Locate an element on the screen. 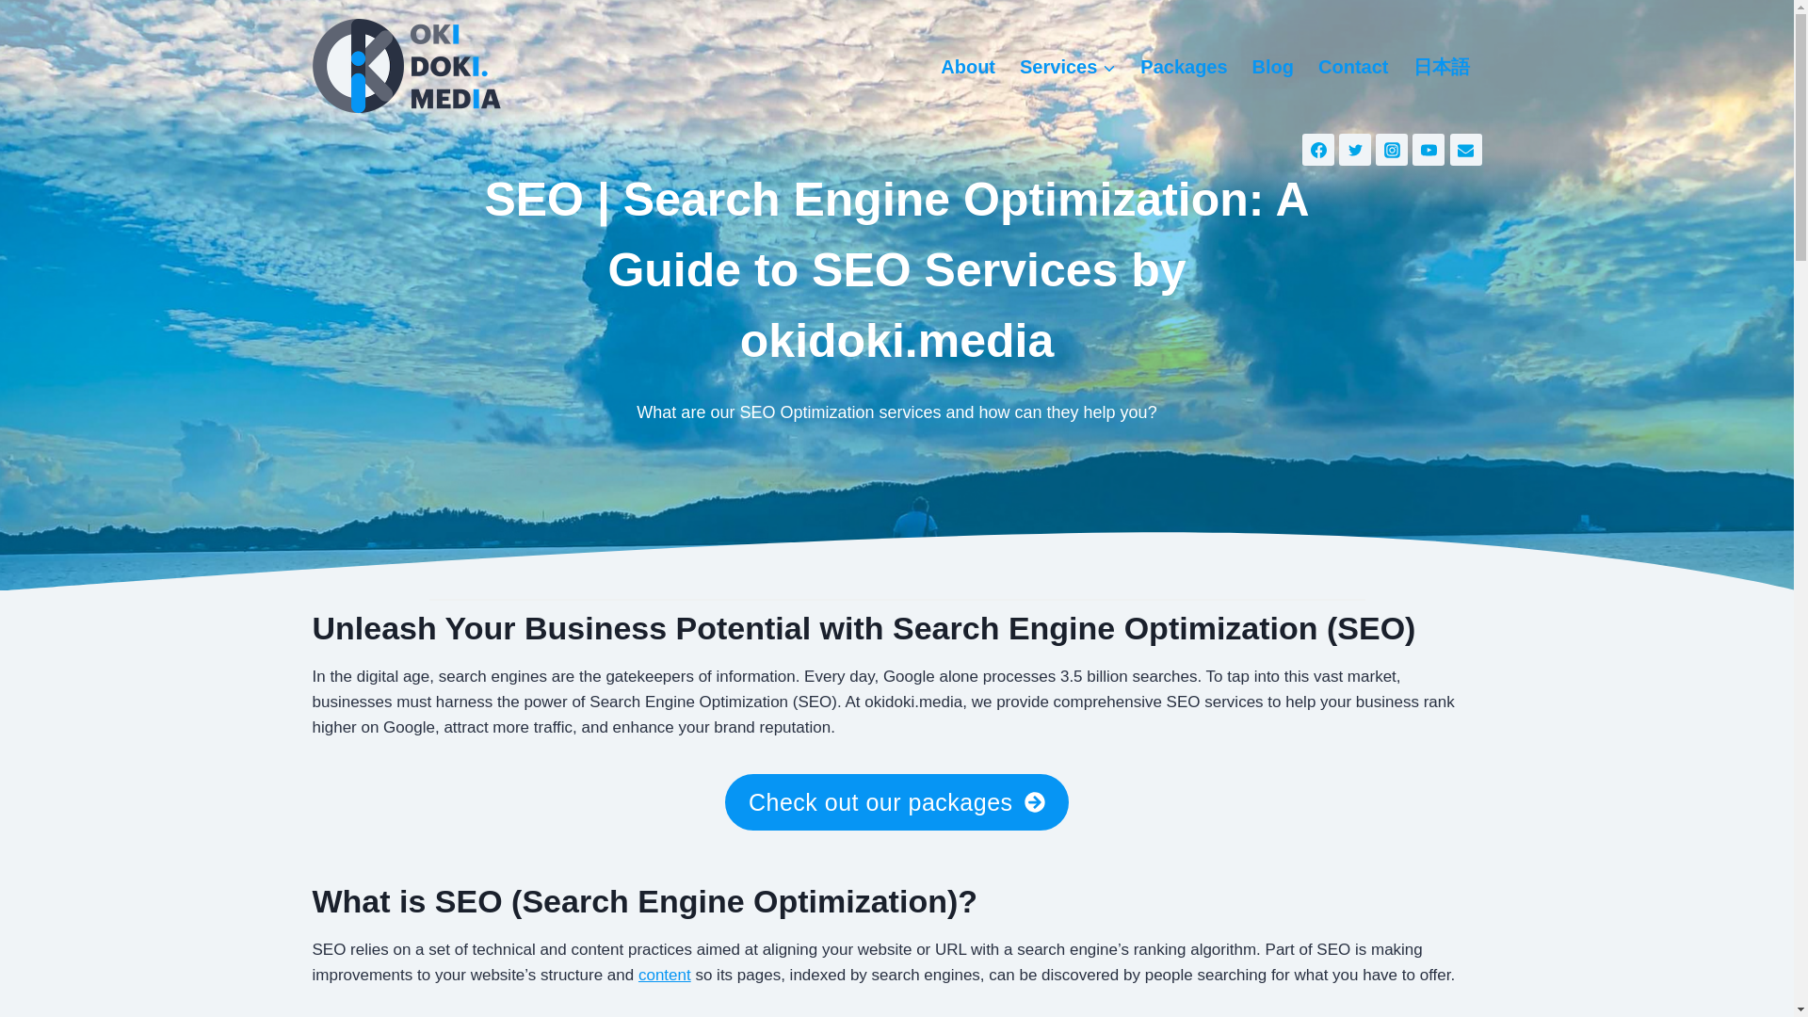 The height and width of the screenshot is (1017, 1808). content is located at coordinates (664, 976).